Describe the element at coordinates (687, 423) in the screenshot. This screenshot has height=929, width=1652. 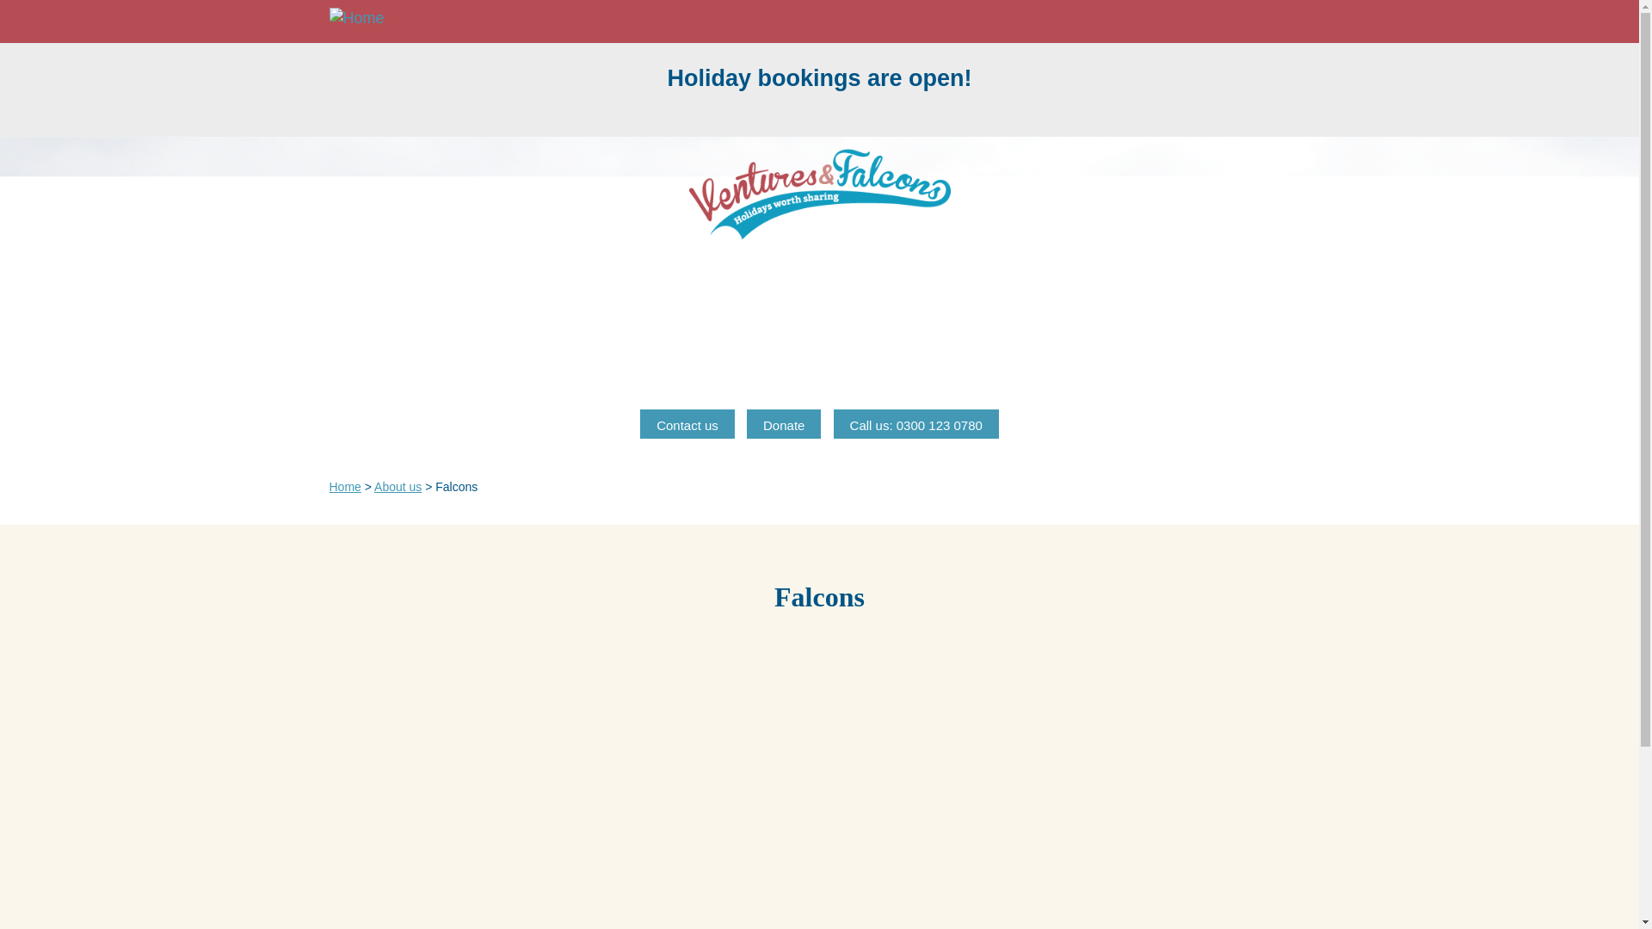
I see `Contact us` at that location.